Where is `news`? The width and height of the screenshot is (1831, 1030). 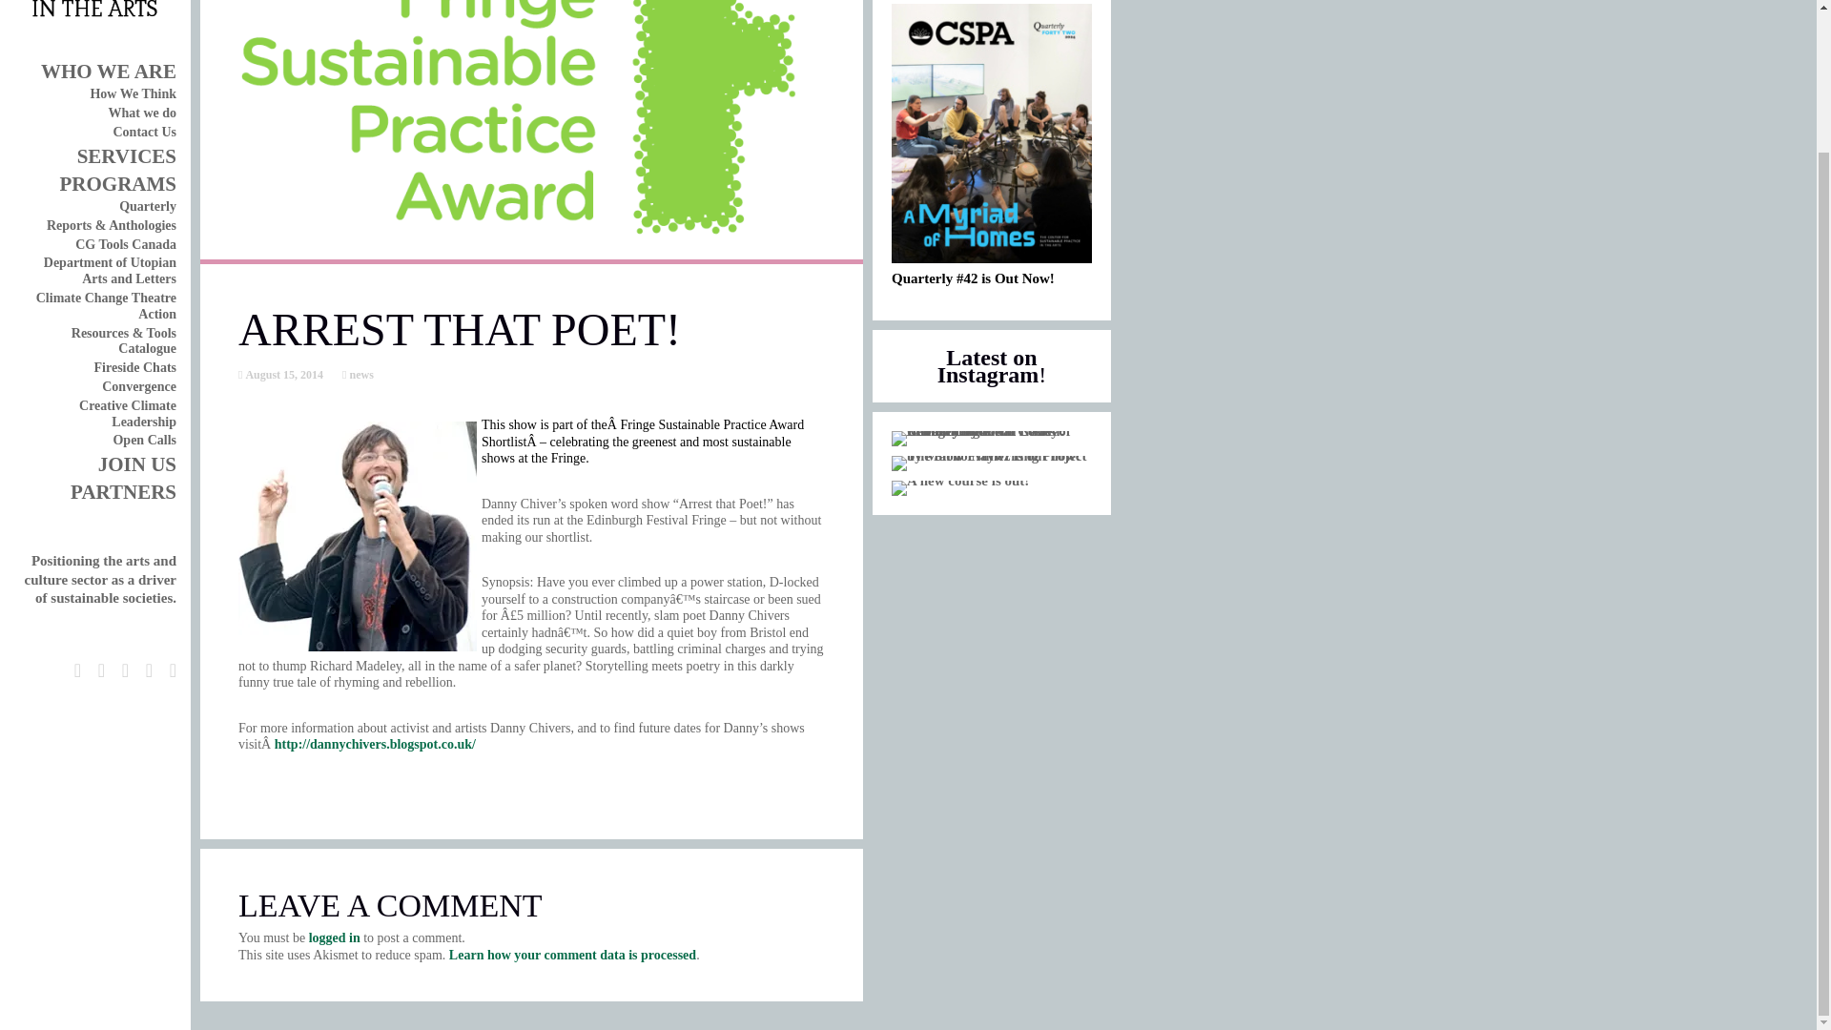
news is located at coordinates (359, 374).